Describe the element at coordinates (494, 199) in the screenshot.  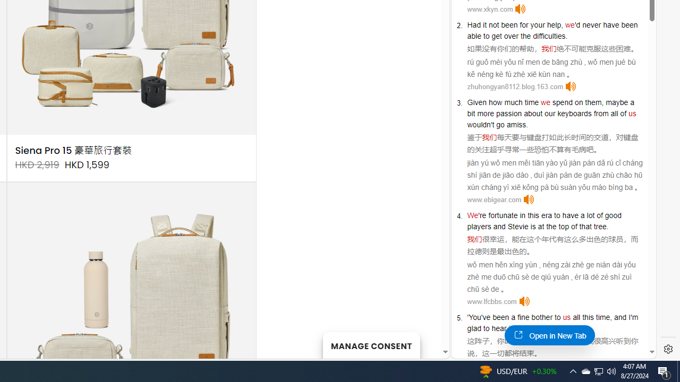
I see `www.ebigear.com` at that location.